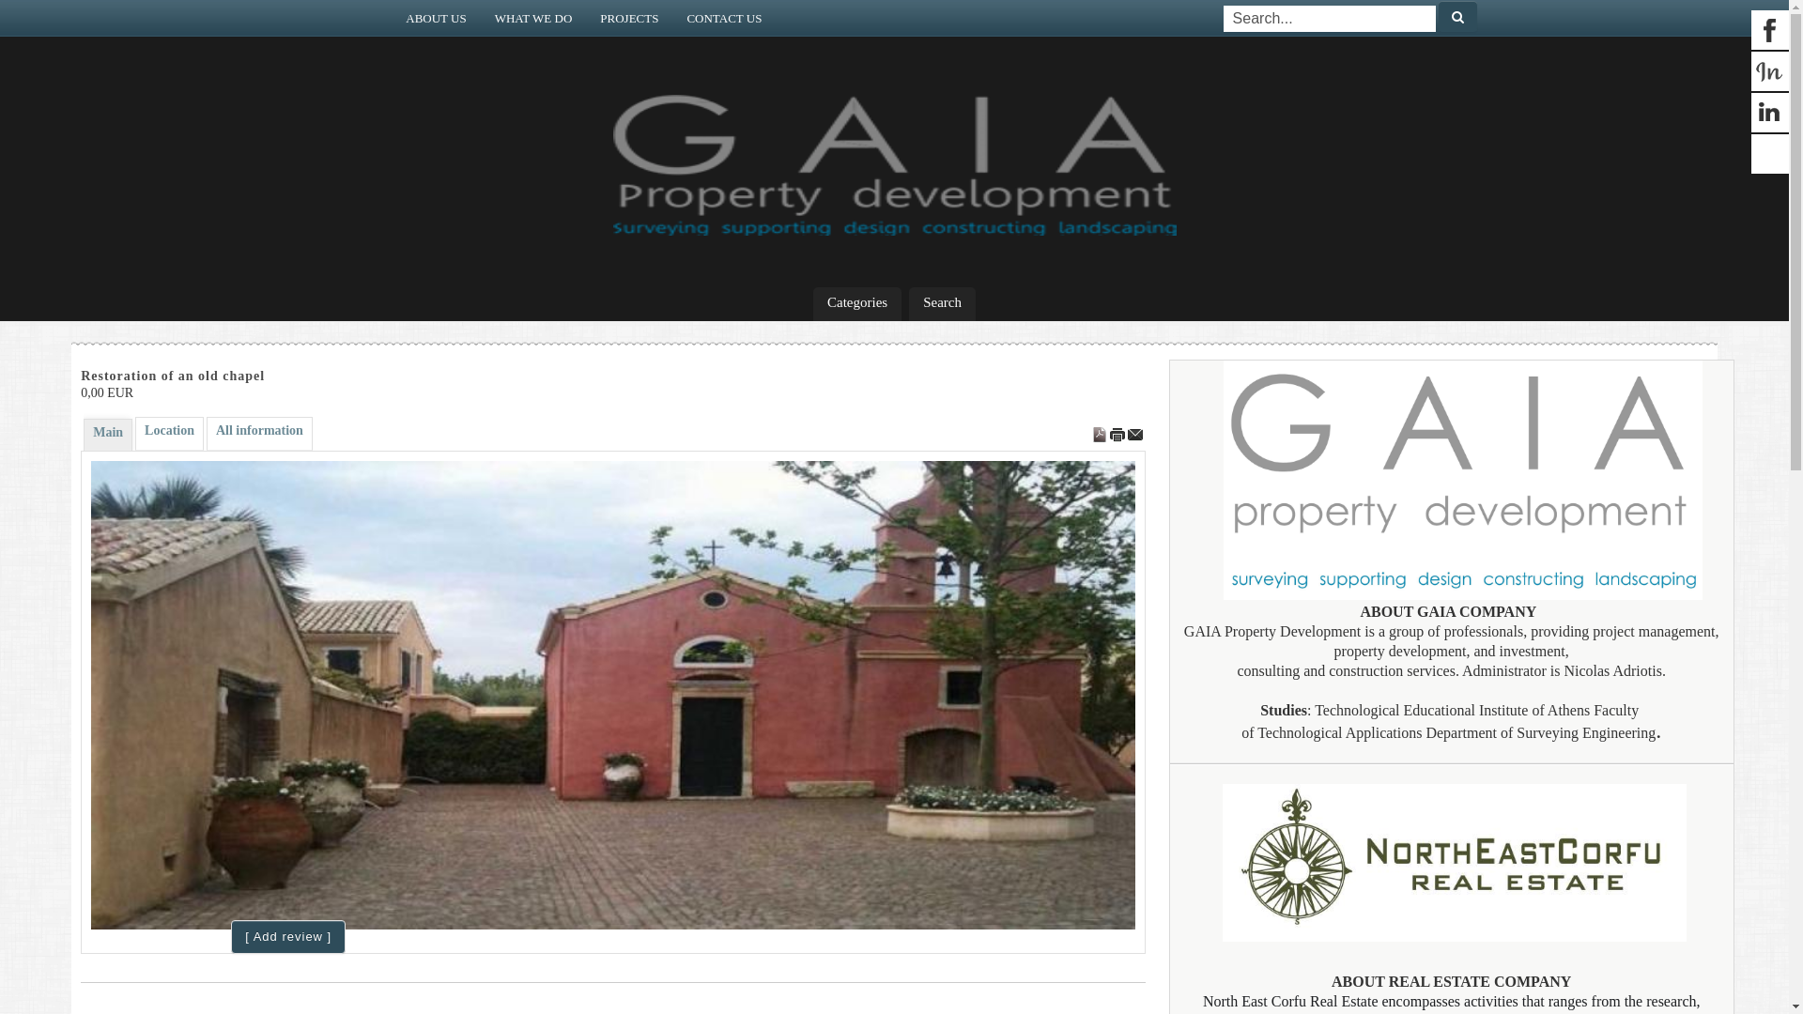 The width and height of the screenshot is (1803, 1014). I want to click on E-mail, so click(1135, 434).